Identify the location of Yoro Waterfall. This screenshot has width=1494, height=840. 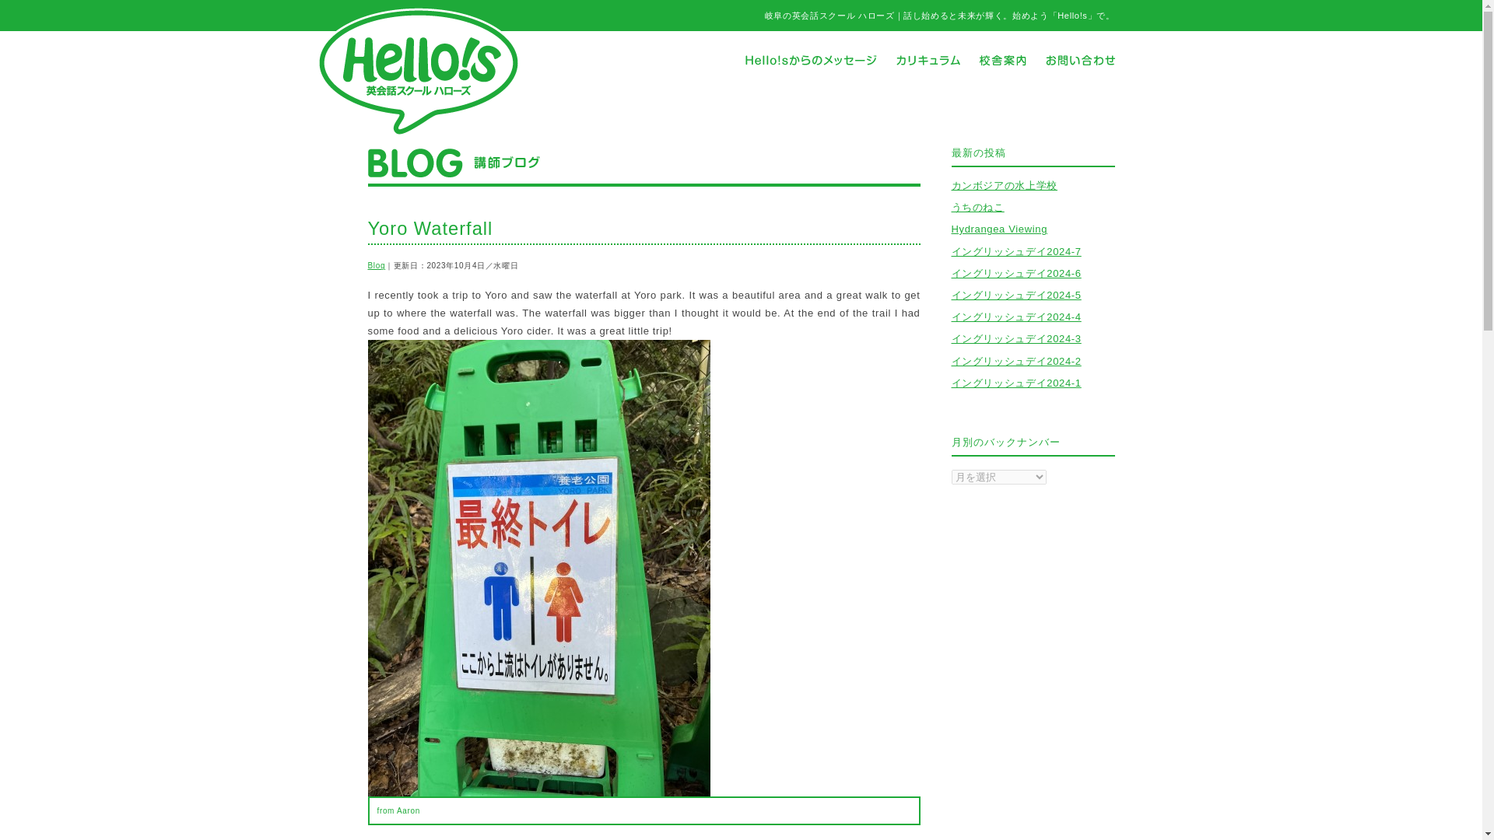
(430, 228).